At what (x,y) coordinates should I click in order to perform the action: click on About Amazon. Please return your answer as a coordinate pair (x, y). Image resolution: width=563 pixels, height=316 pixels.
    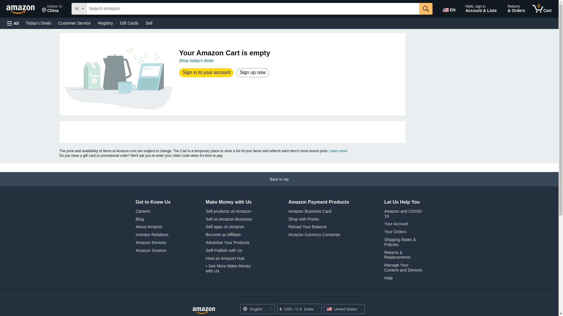
    Looking at the image, I should click on (52, 9).